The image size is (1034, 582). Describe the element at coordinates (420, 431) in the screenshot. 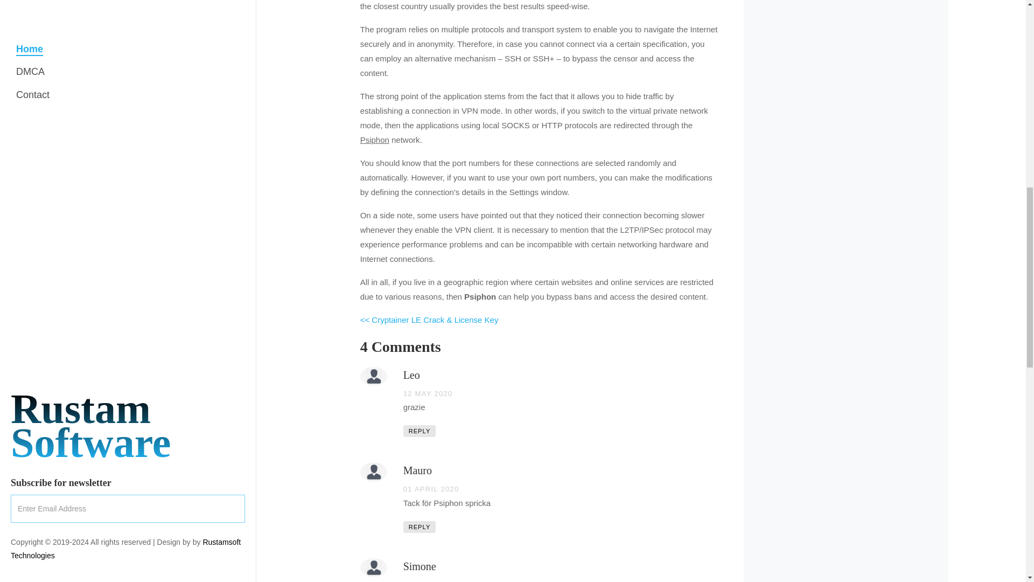

I see `REPLY` at that location.